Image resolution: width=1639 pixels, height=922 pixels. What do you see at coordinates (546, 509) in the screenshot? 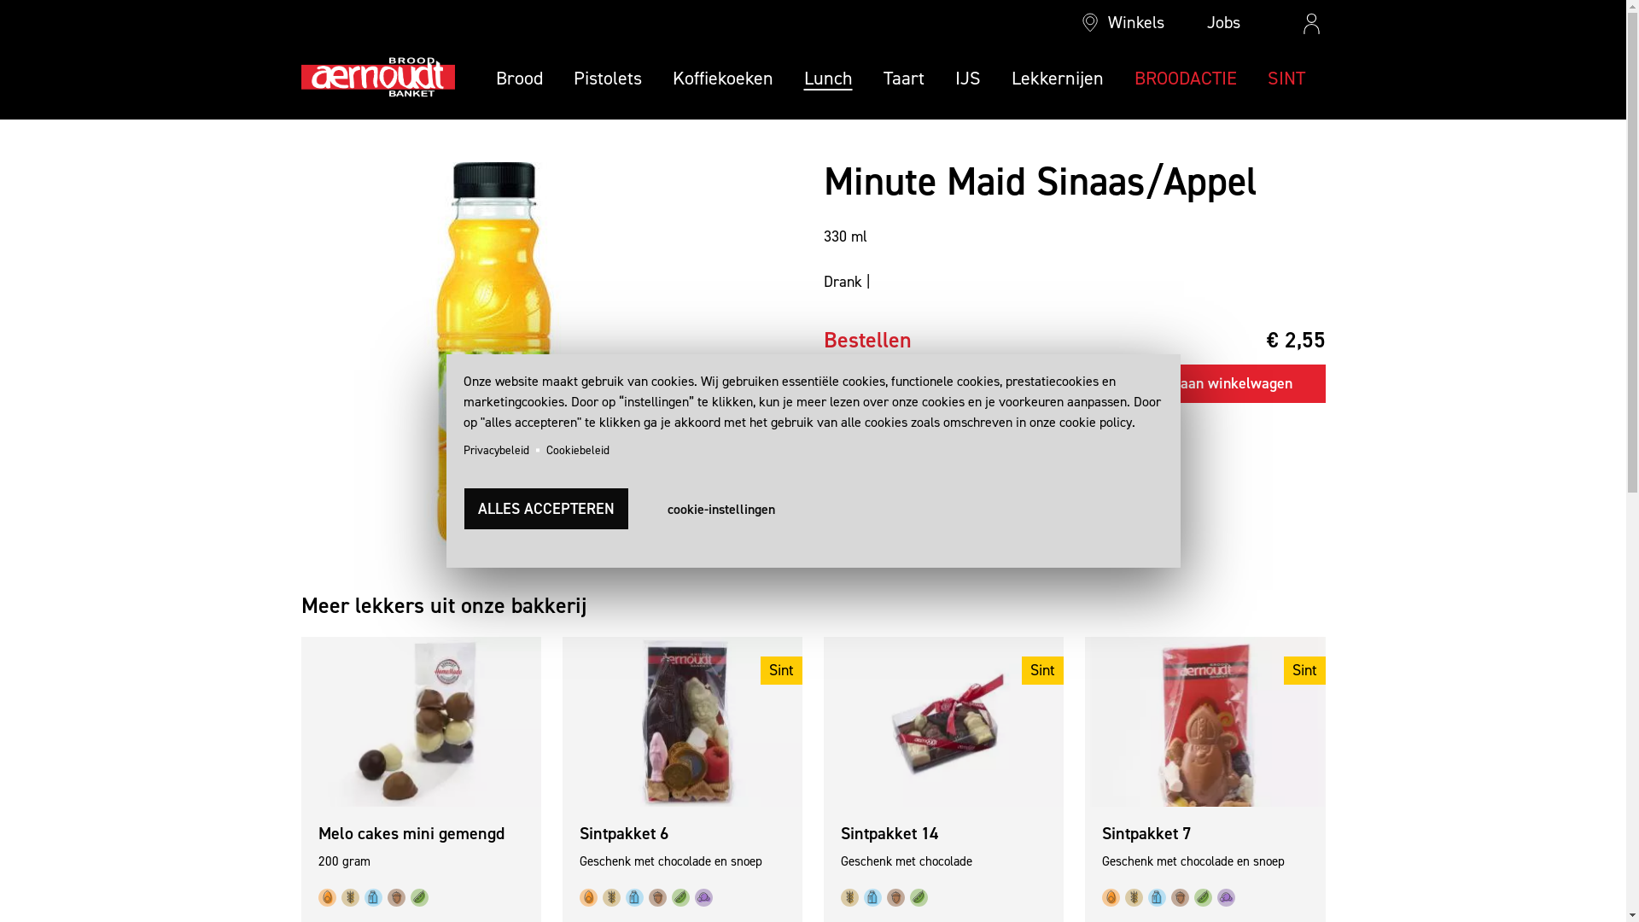
I see `ALLES ACCEPTEREN` at bounding box center [546, 509].